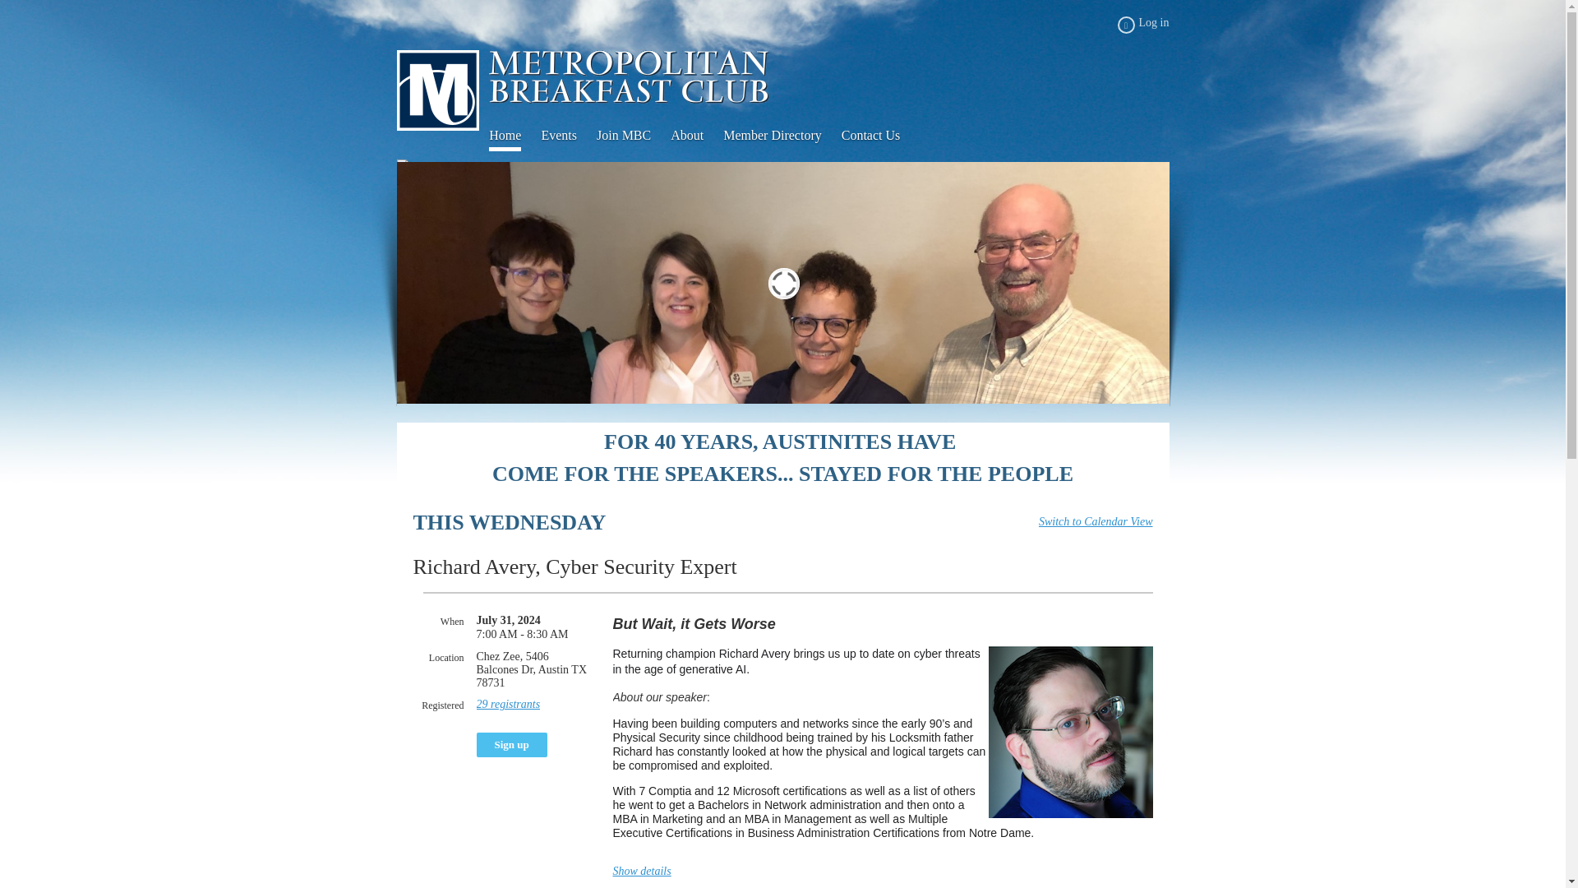 This screenshot has width=1578, height=888. What do you see at coordinates (782, 136) in the screenshot?
I see `Member Directory` at bounding box center [782, 136].